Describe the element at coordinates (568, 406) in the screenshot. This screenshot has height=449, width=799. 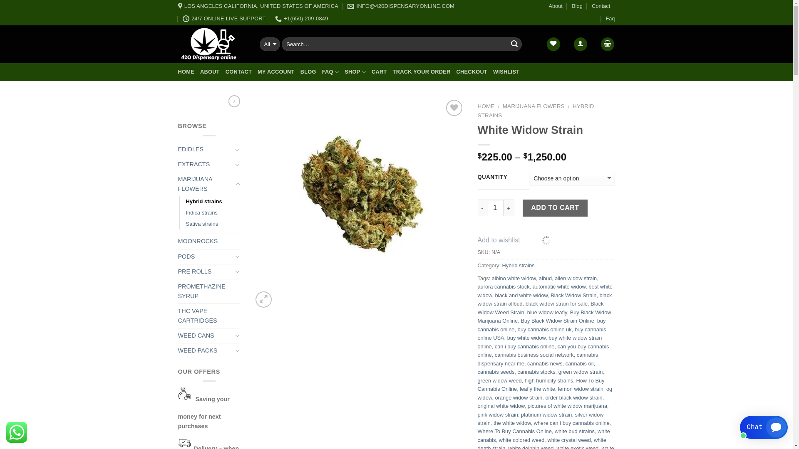
I see `pictures of white widow marijuana` at that location.